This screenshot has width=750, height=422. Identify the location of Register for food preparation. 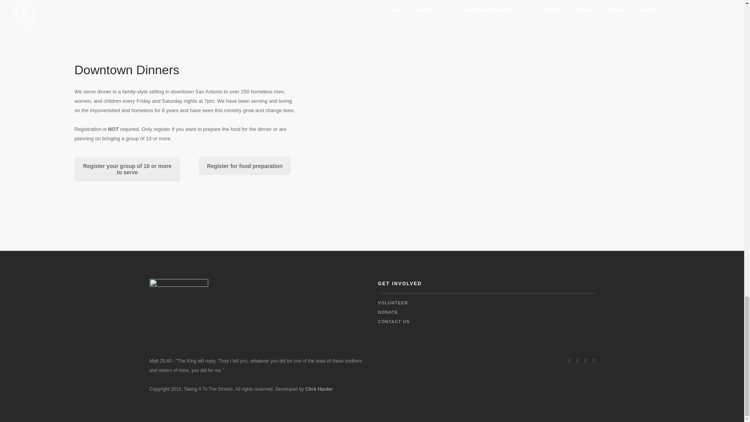
(245, 166).